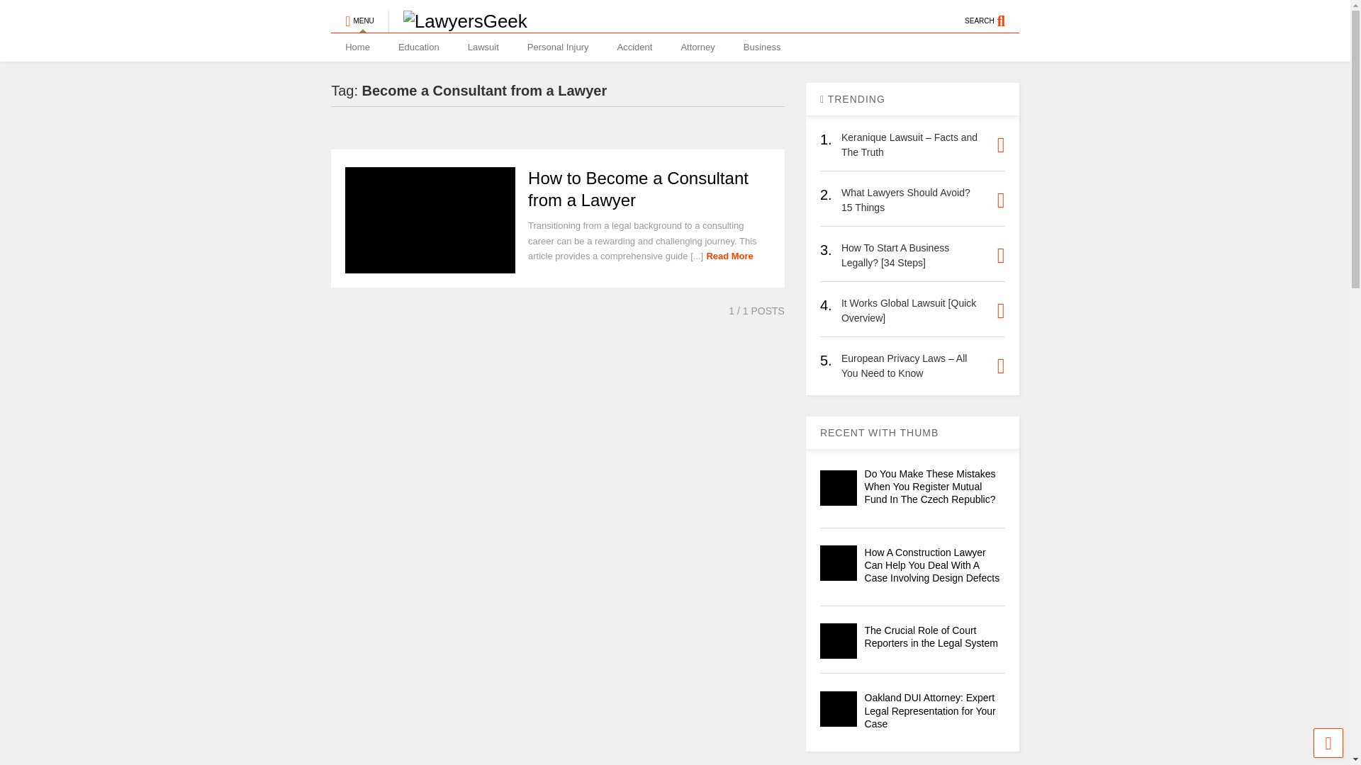 The width and height of the screenshot is (1361, 765). I want to click on RECENT WITH THUMB, so click(879, 432).